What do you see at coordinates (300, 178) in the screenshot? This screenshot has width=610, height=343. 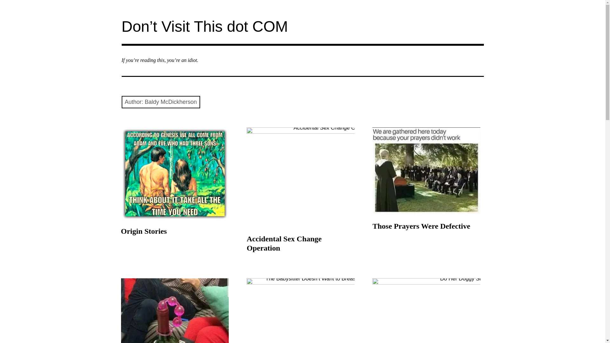 I see `Accidental Sex Change Operation` at bounding box center [300, 178].